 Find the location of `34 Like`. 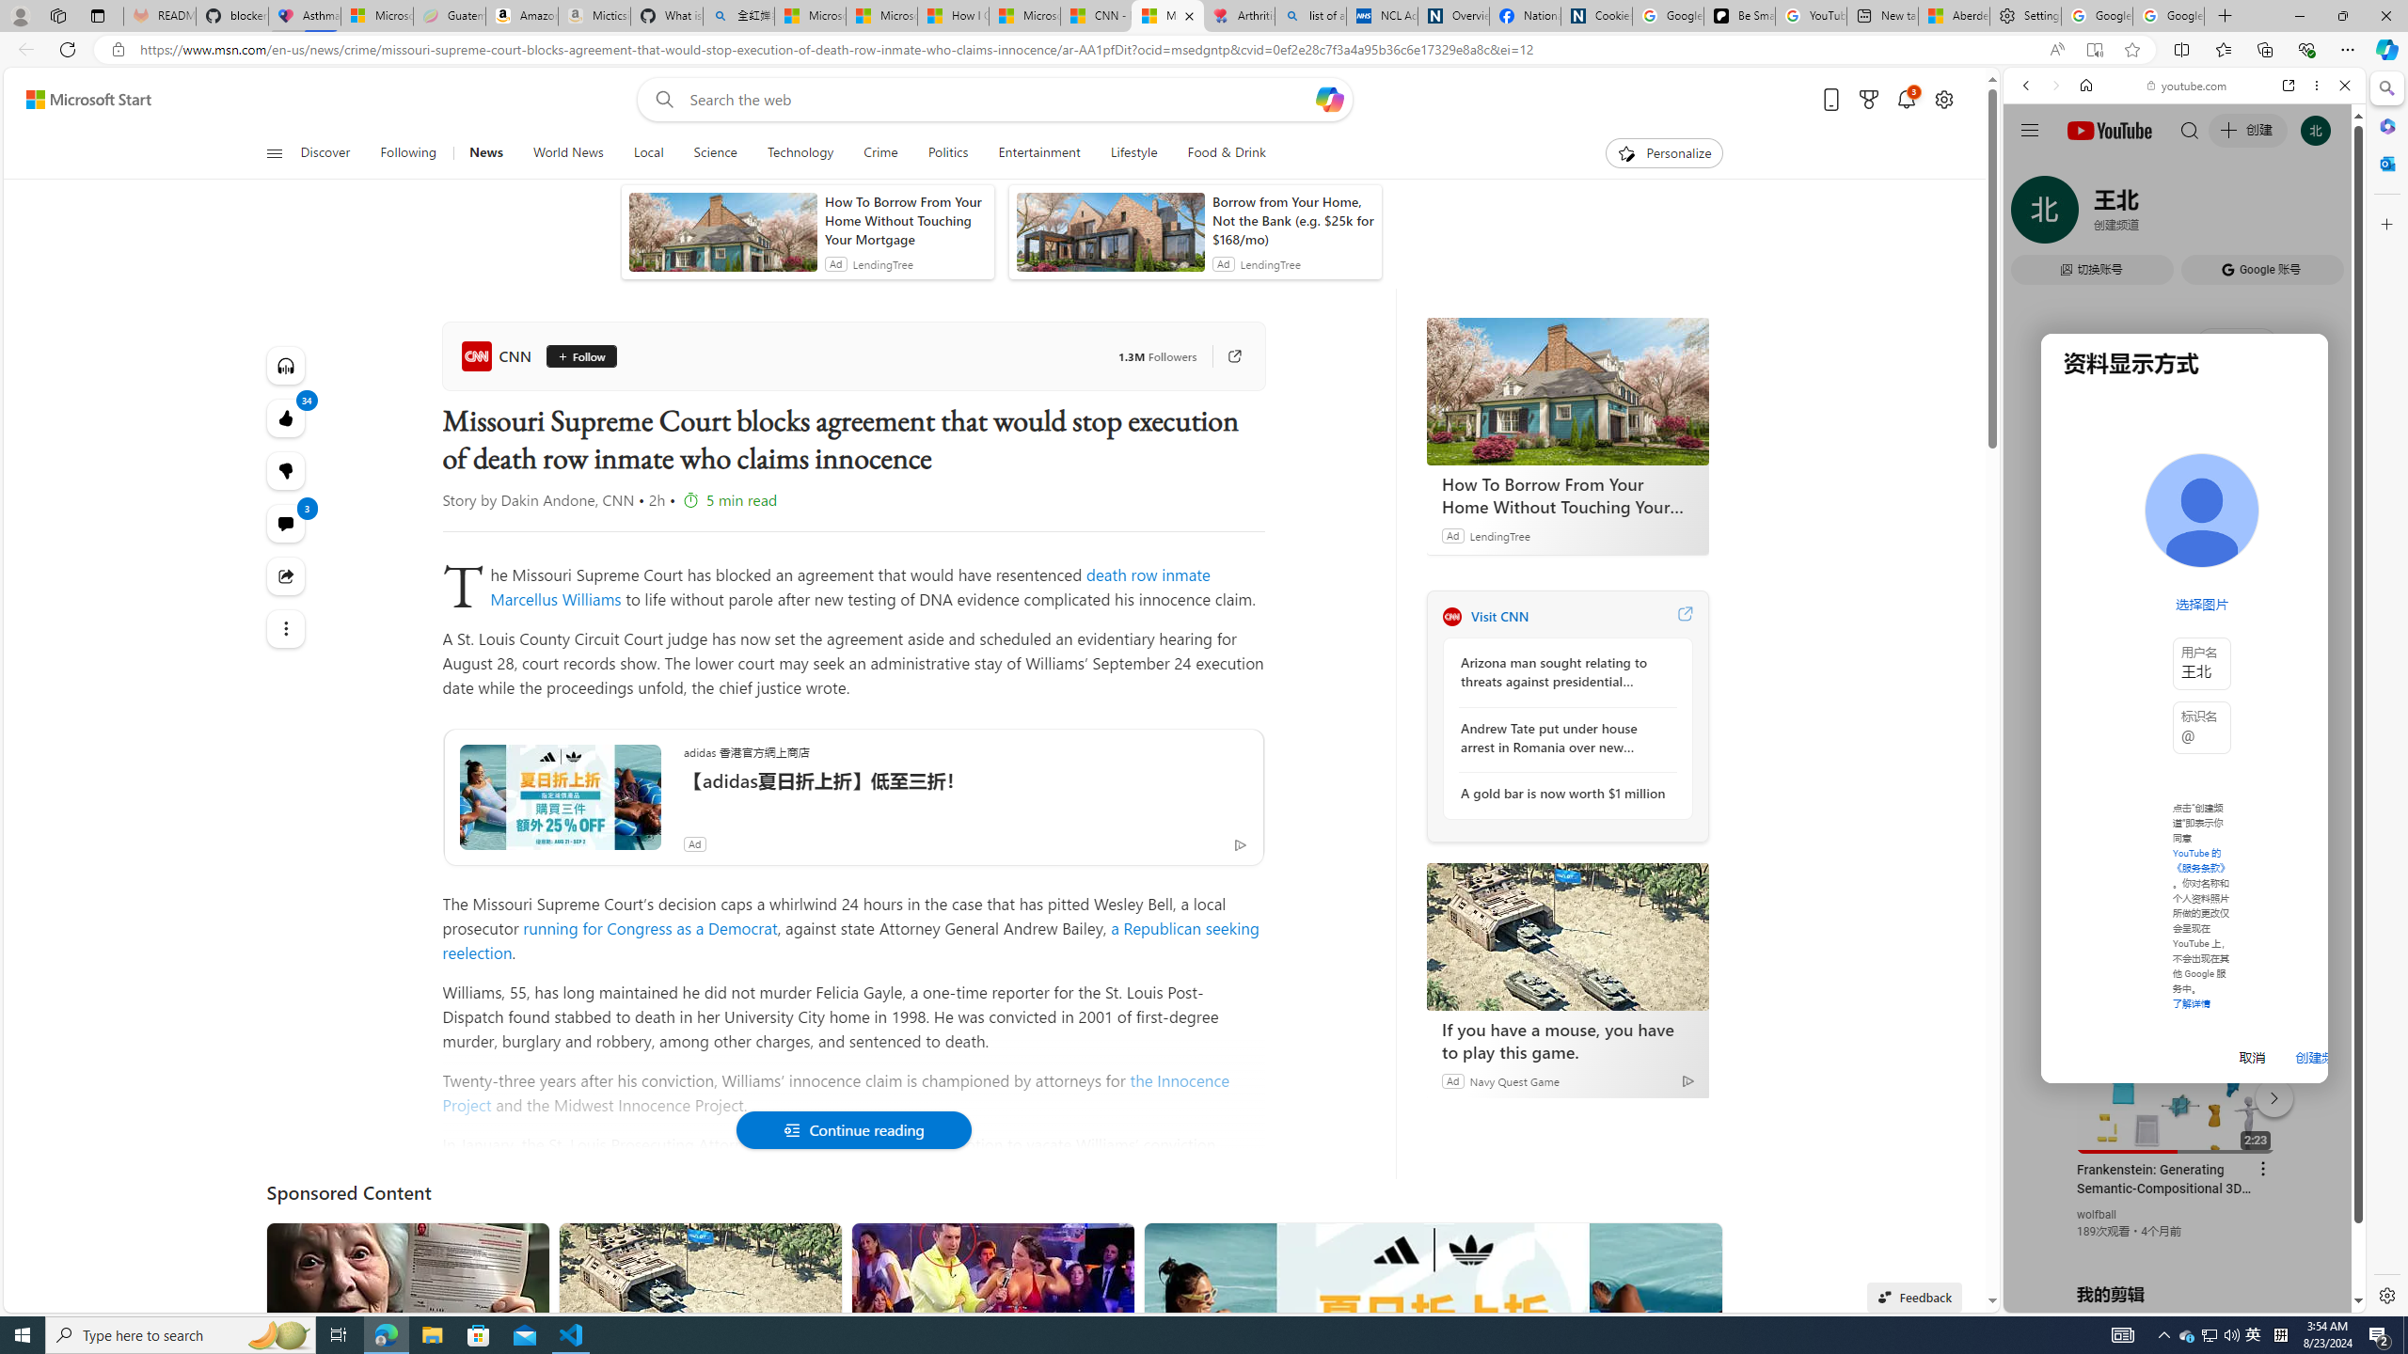

34 Like is located at coordinates (286, 417).